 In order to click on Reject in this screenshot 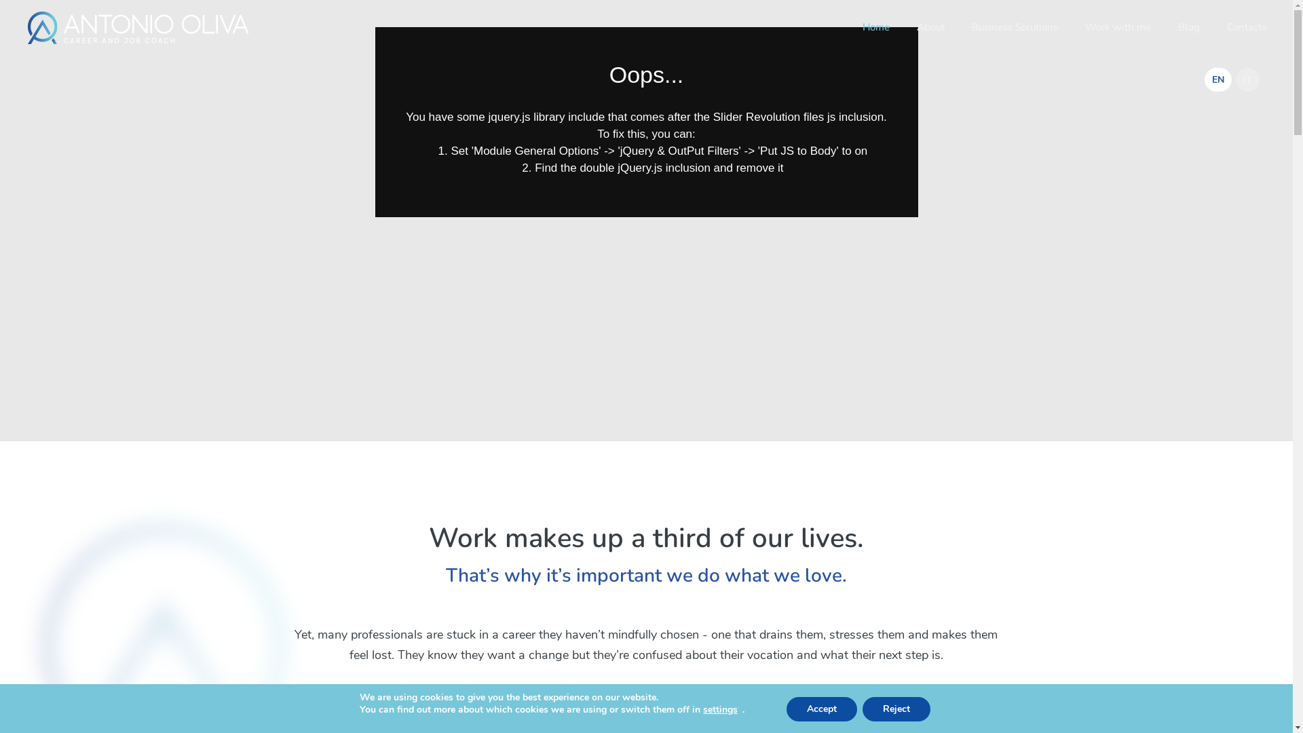, I will do `click(896, 709)`.